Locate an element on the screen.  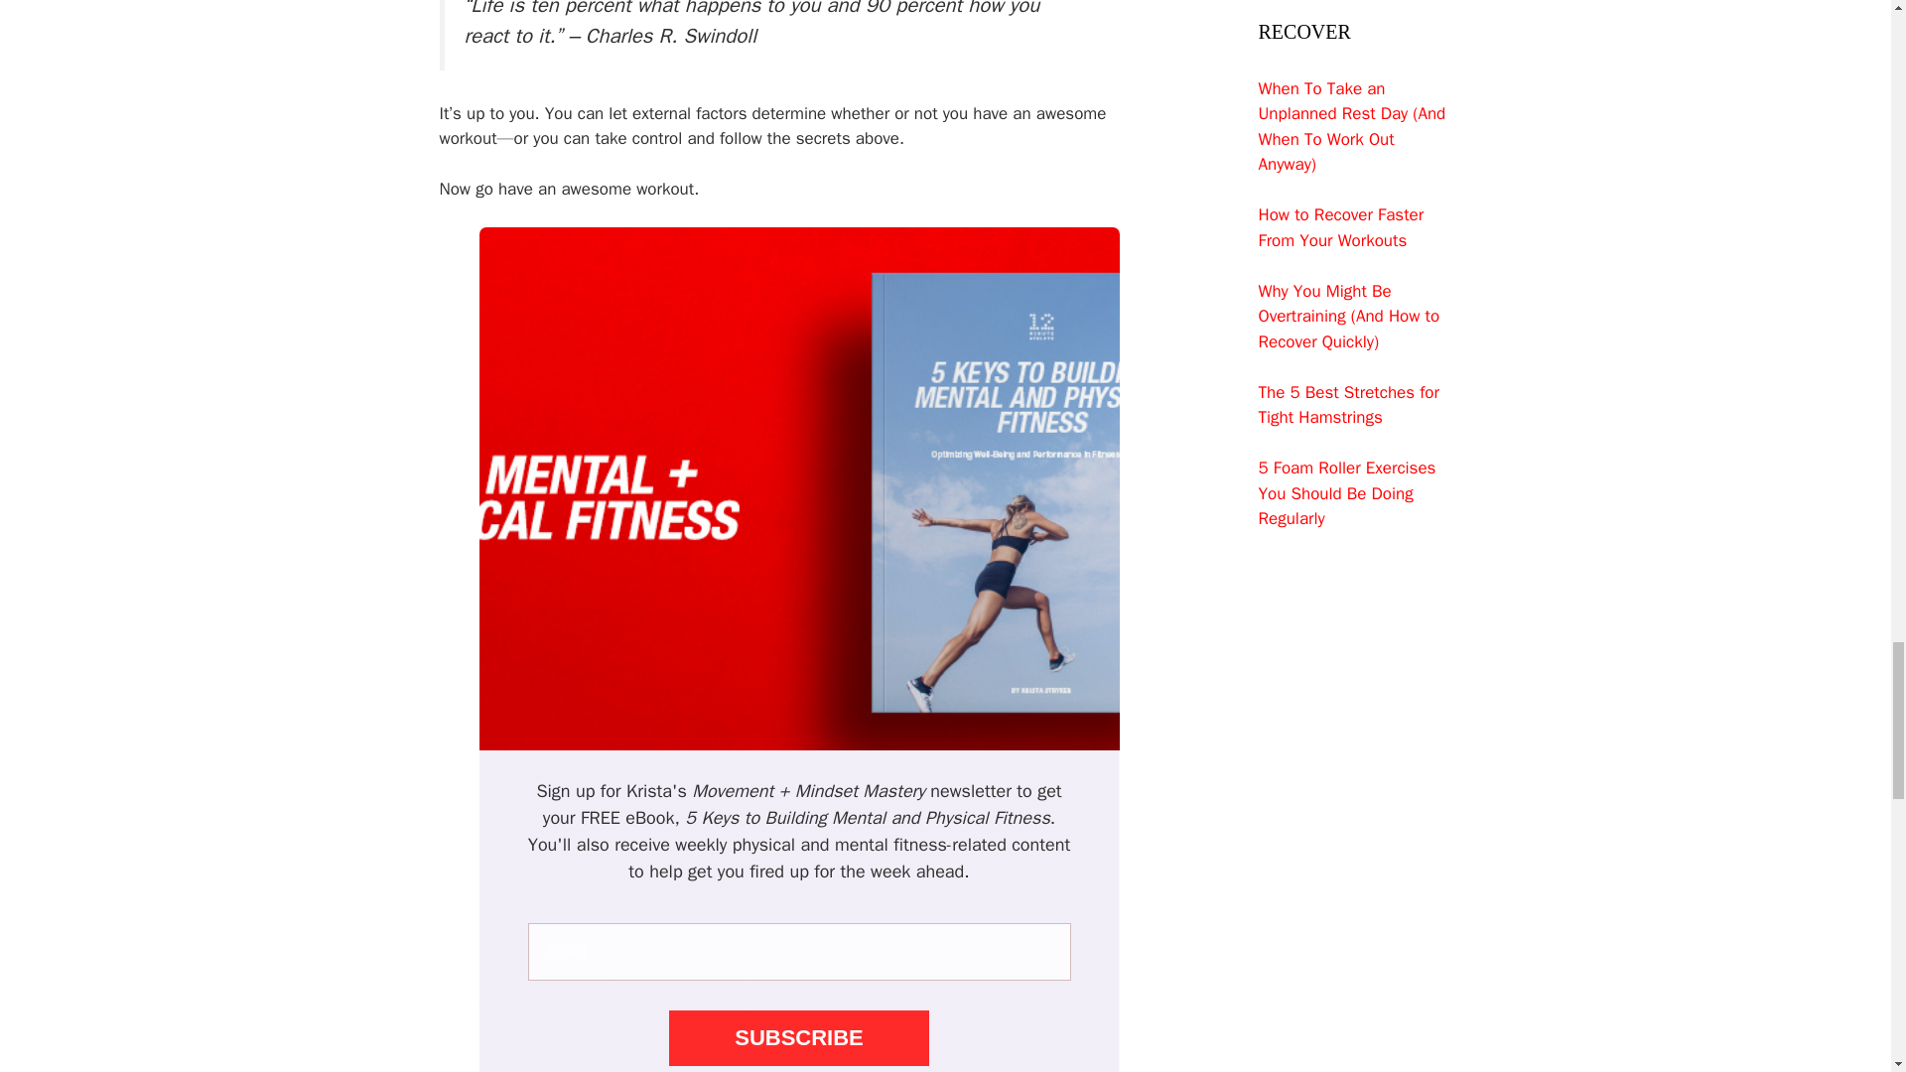
SUBSCRIBE is located at coordinates (798, 1038).